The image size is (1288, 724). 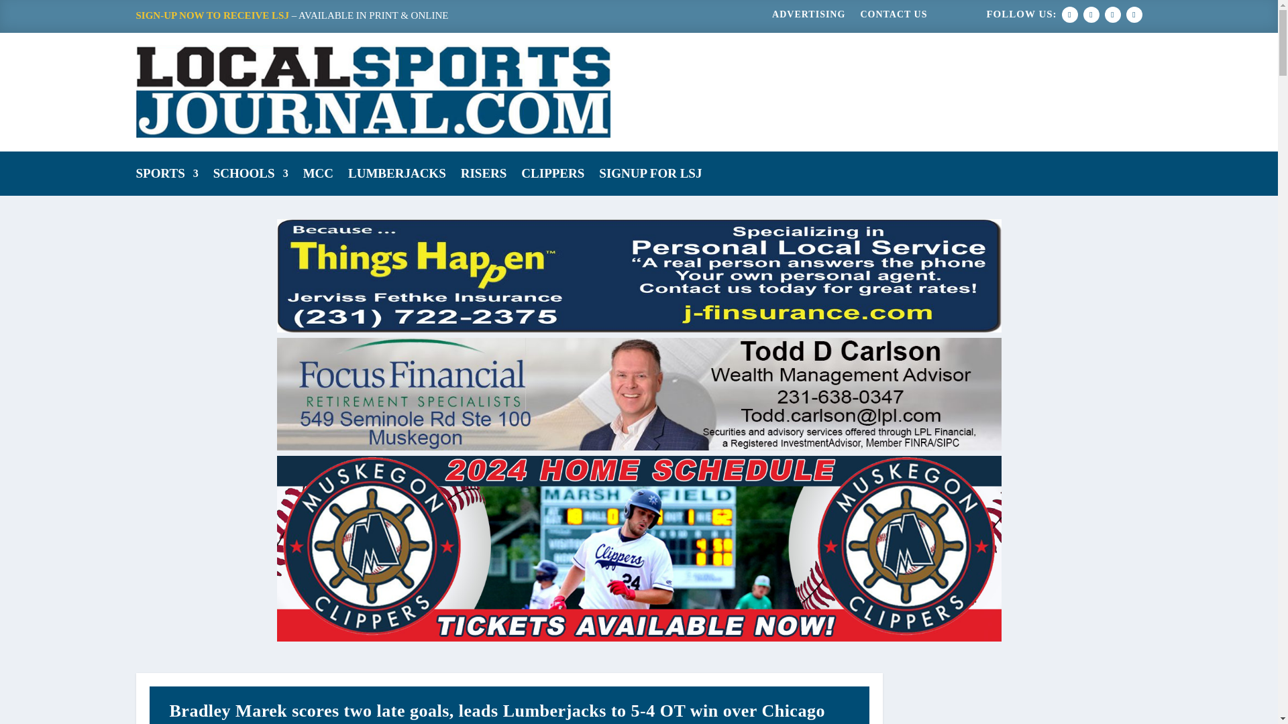 What do you see at coordinates (1134, 14) in the screenshot?
I see `Follow on Youtube` at bounding box center [1134, 14].